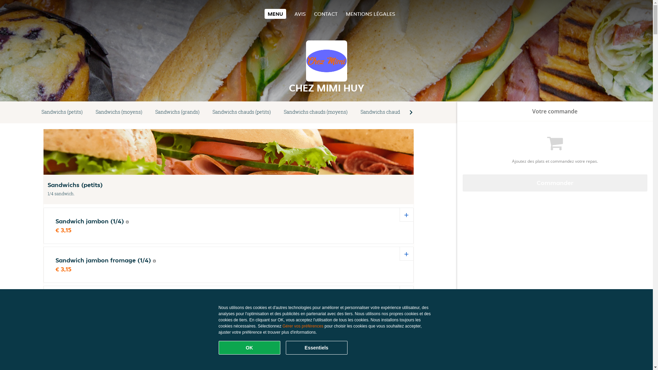 The width and height of the screenshot is (658, 370). What do you see at coordinates (119, 112) in the screenshot?
I see `Sandwichs (moyens)` at bounding box center [119, 112].